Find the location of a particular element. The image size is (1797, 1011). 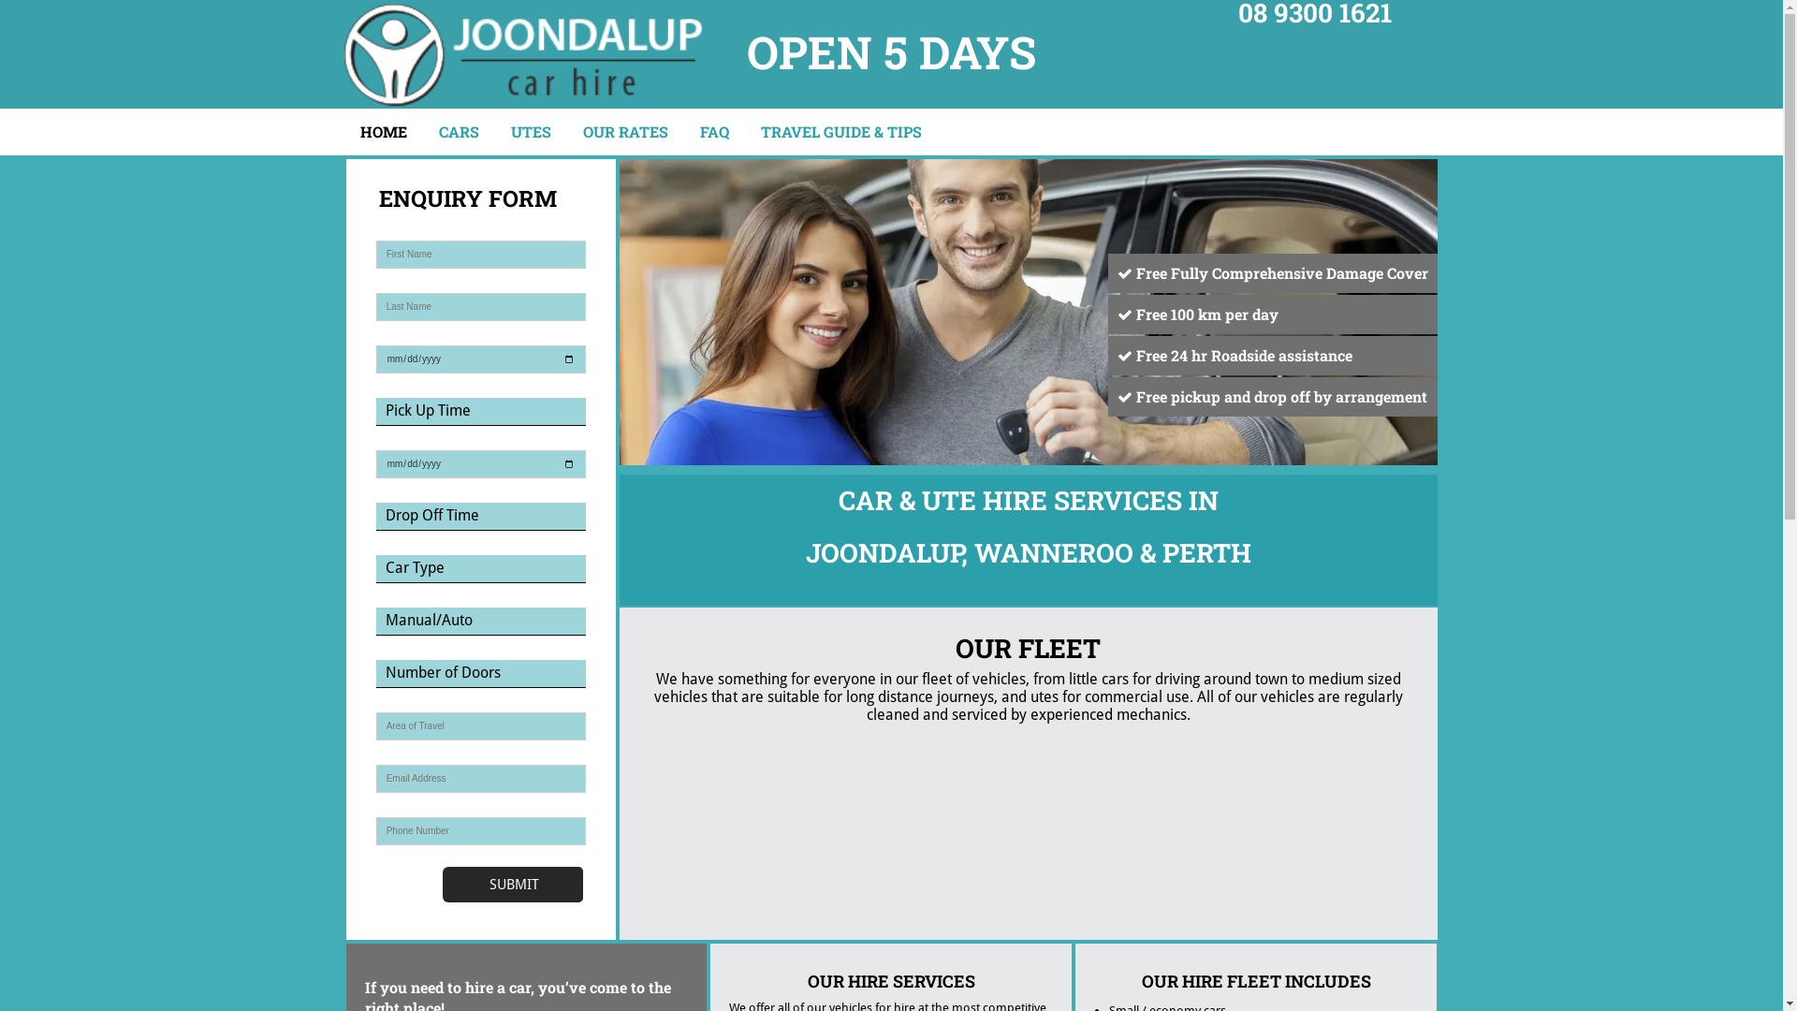

TRAVEL GUIDE & TIPS is located at coordinates (840, 132).